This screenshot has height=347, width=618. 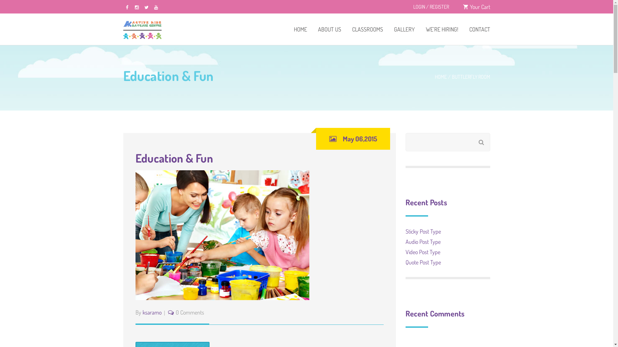 What do you see at coordinates (471, 77) in the screenshot?
I see `BUTTLERFLY ROOM` at bounding box center [471, 77].